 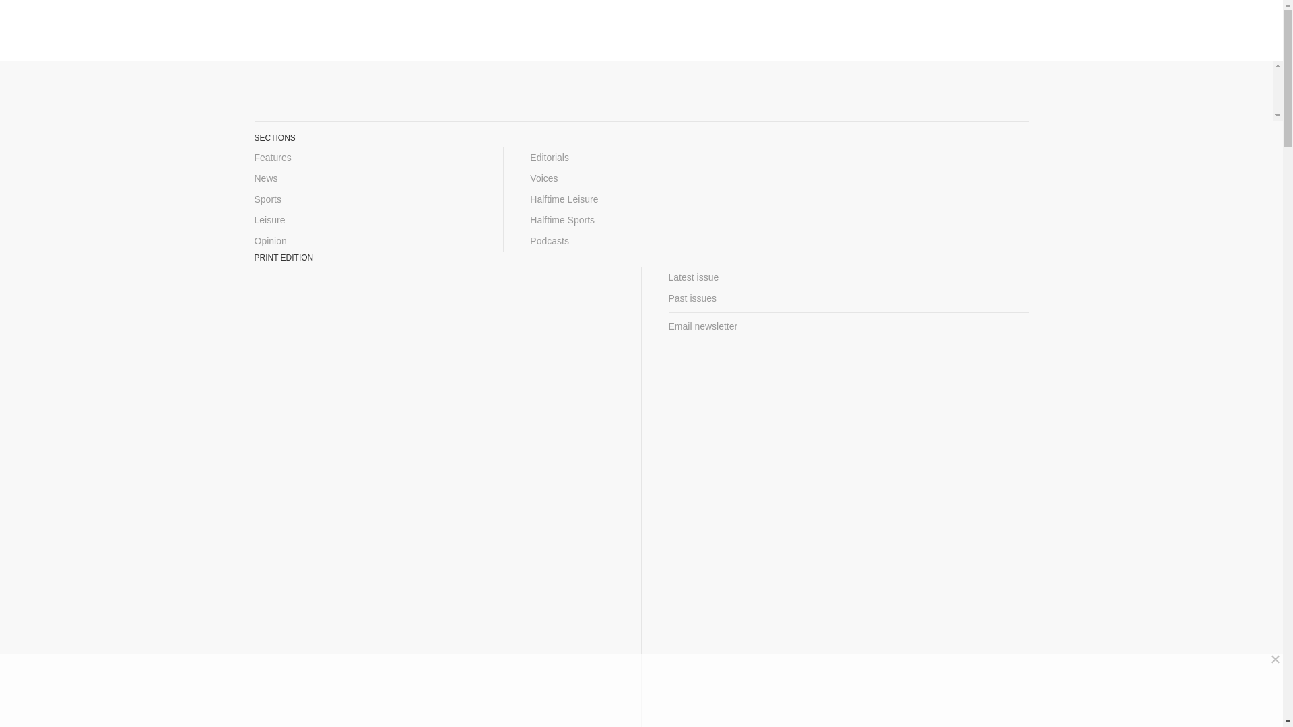 I want to click on Latest issue, so click(x=848, y=277).